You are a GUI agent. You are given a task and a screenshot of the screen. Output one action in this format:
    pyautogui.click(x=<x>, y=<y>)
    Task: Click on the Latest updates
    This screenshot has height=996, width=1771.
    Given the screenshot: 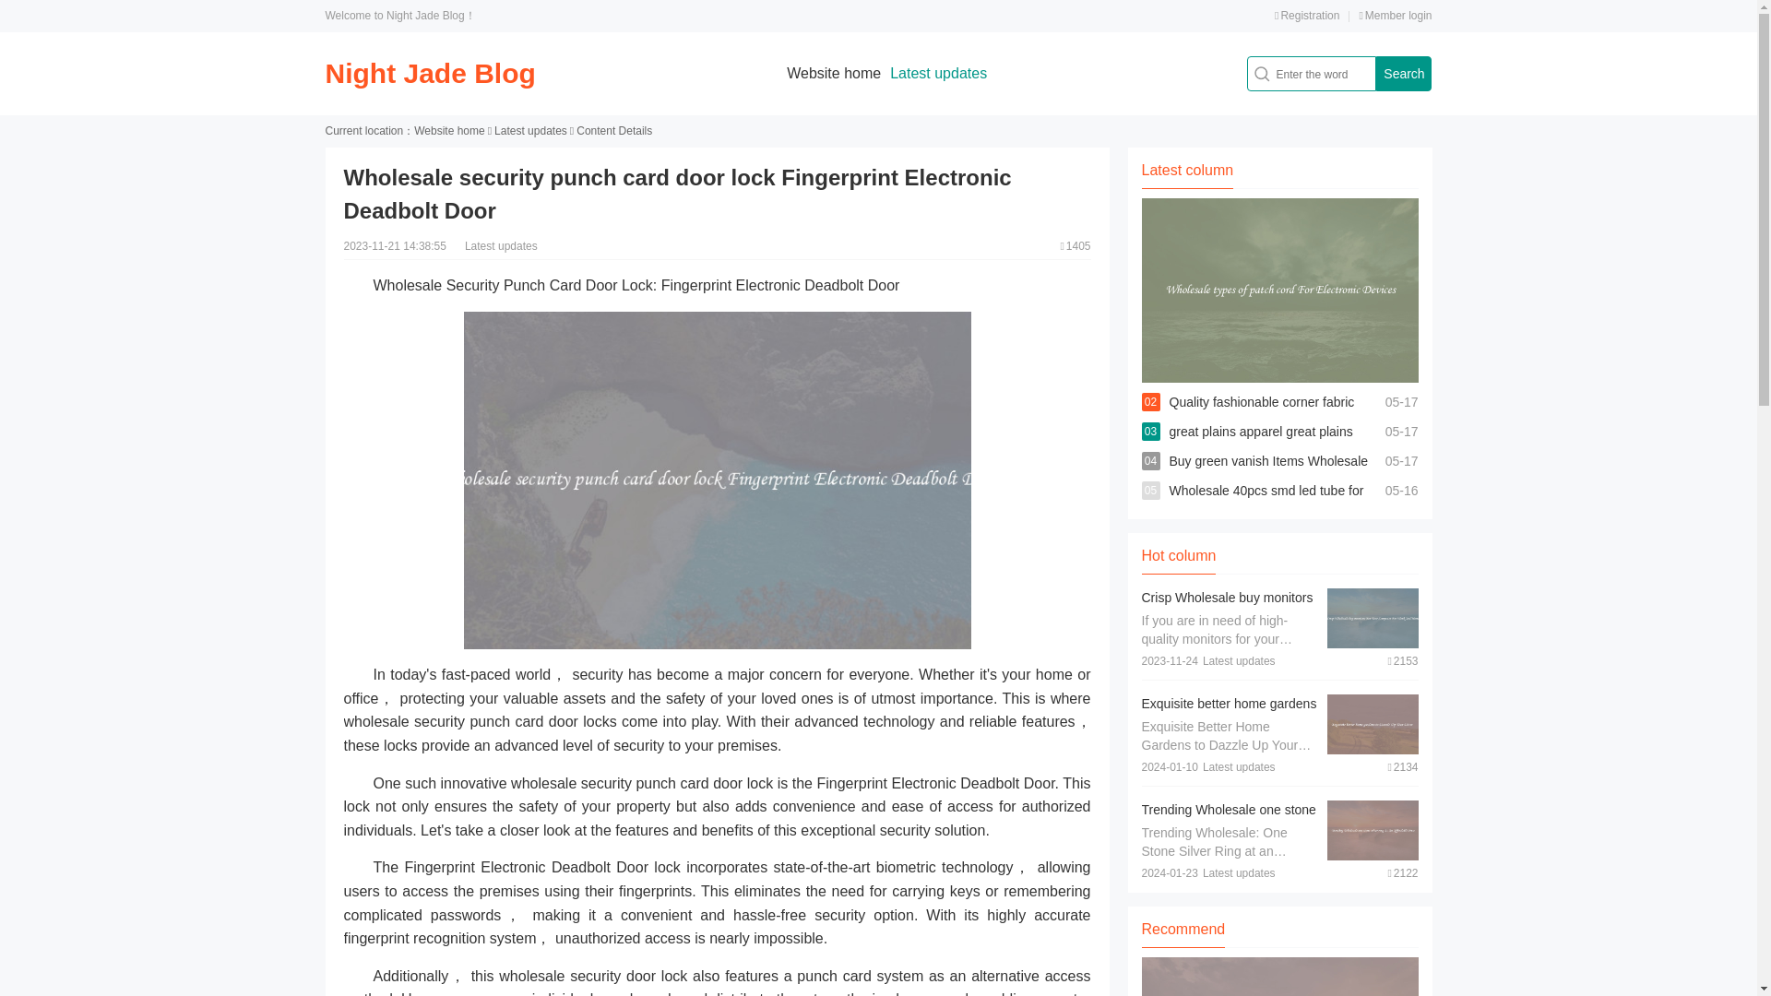 What is the action you would take?
    pyautogui.click(x=938, y=73)
    